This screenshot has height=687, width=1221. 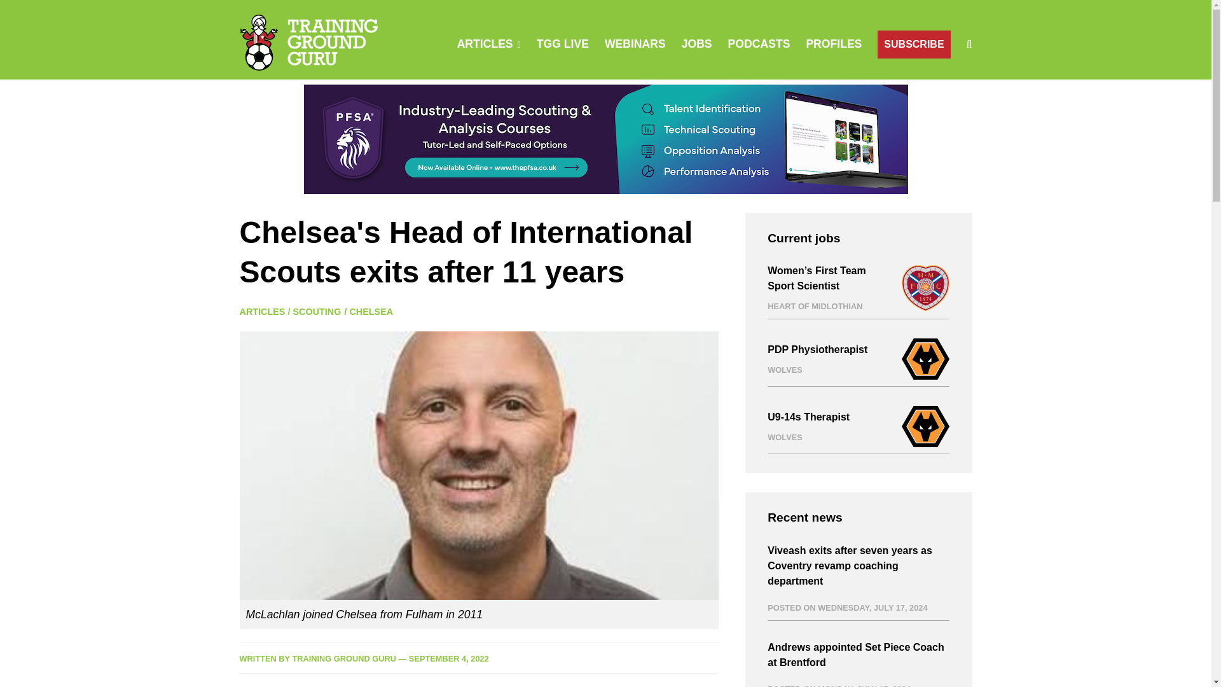 What do you see at coordinates (635, 43) in the screenshot?
I see `WEBINARS` at bounding box center [635, 43].